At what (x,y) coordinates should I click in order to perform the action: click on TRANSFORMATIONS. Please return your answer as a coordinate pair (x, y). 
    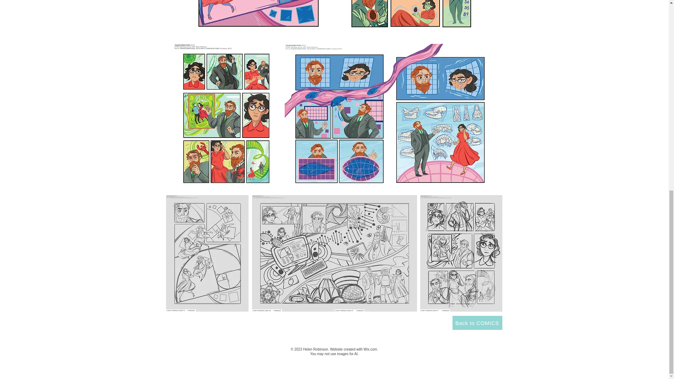
    Looking at the image, I should click on (411, 20).